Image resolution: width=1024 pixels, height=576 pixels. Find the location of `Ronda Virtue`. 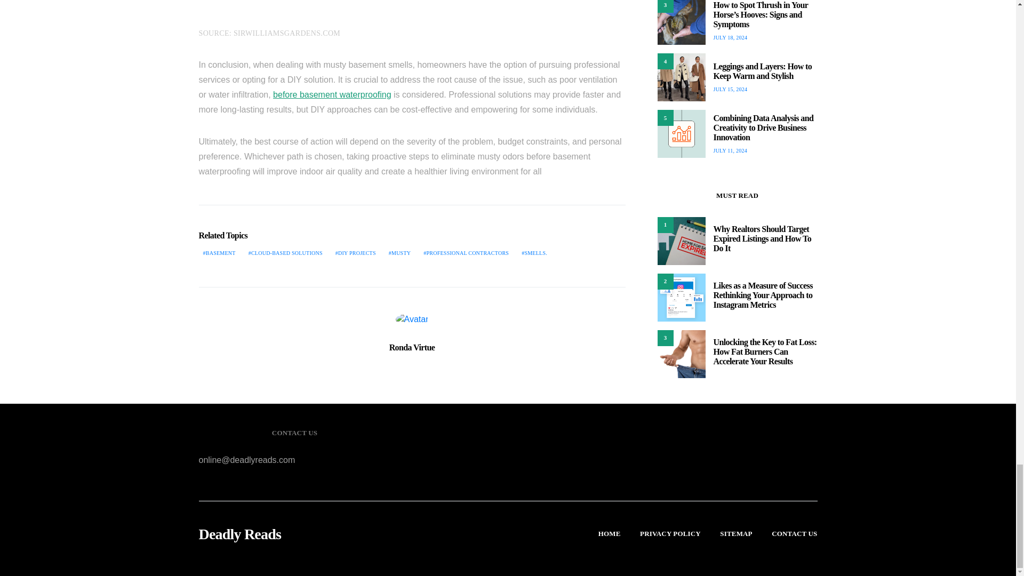

Ronda Virtue is located at coordinates (412, 347).